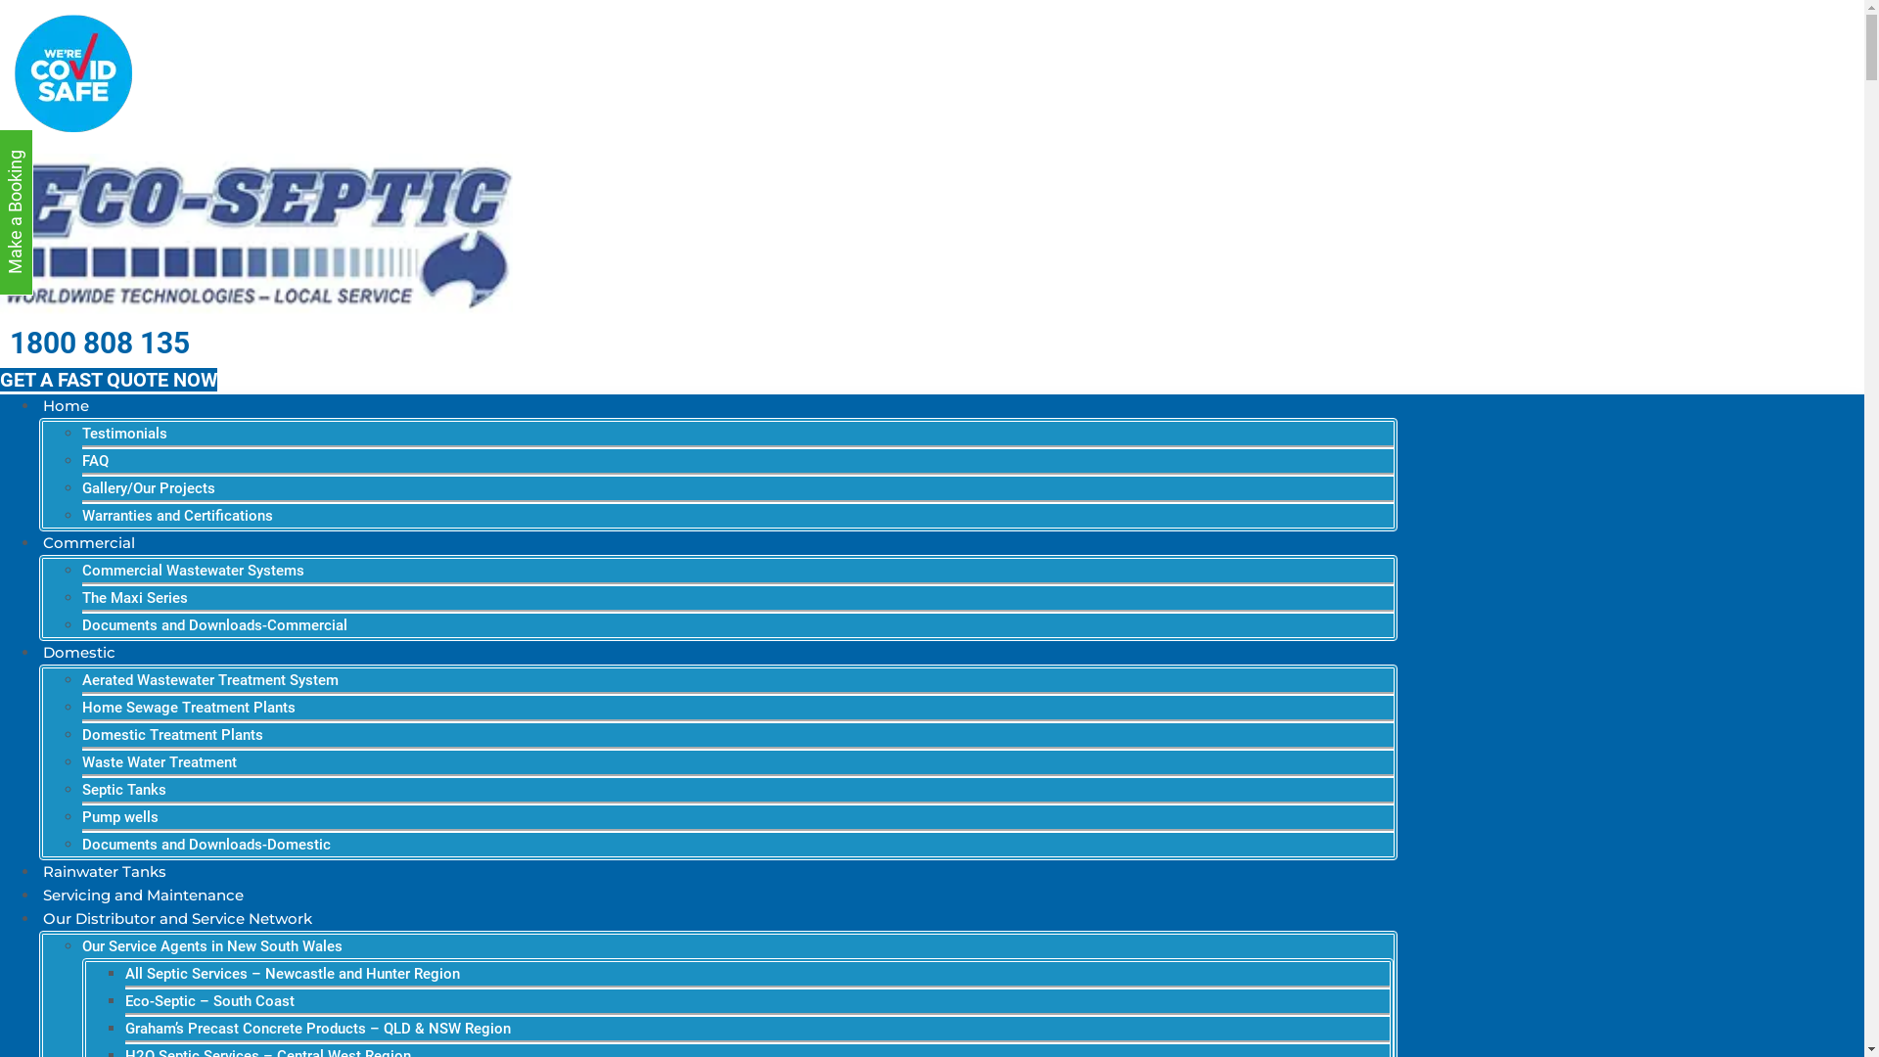  I want to click on Home Sewage Treatment Plants, so click(189, 708).